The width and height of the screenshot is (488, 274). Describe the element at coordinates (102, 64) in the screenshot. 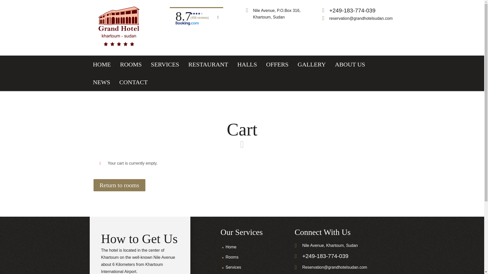

I see `HOME` at that location.